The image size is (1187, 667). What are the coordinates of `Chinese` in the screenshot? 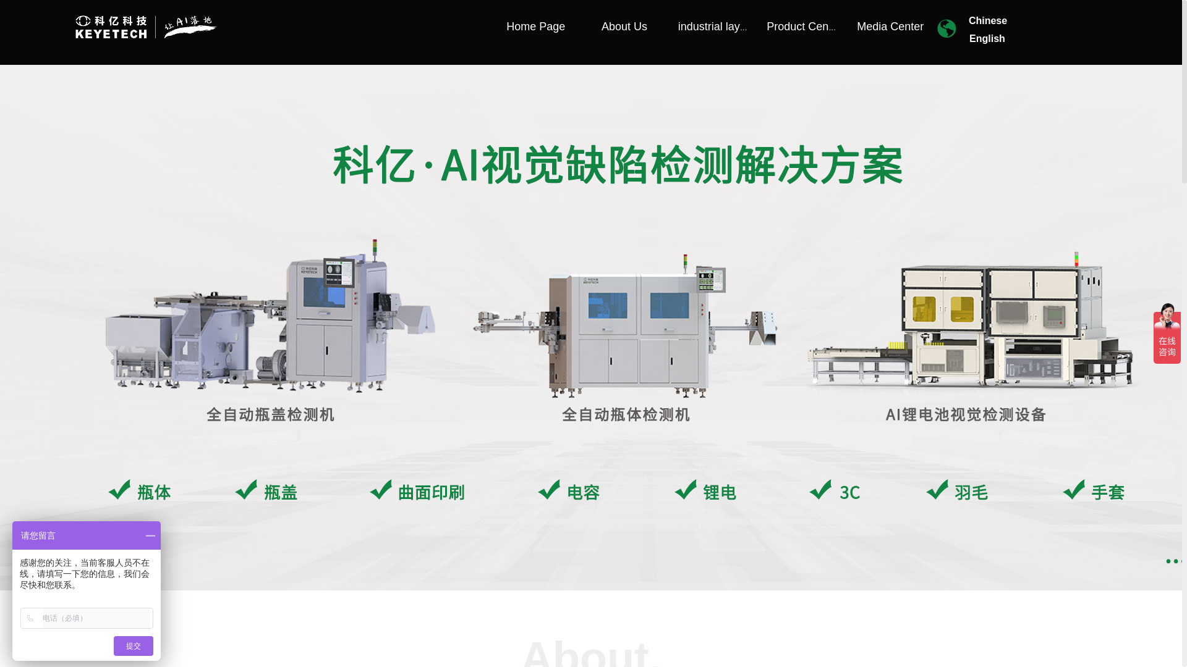 It's located at (987, 20).